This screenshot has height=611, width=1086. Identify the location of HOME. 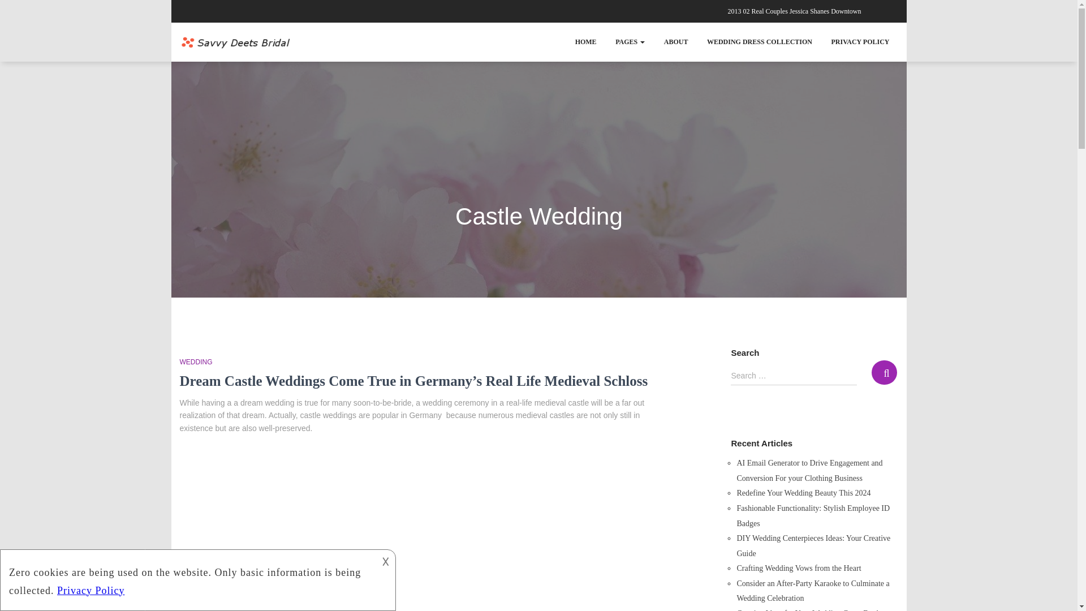
(586, 42).